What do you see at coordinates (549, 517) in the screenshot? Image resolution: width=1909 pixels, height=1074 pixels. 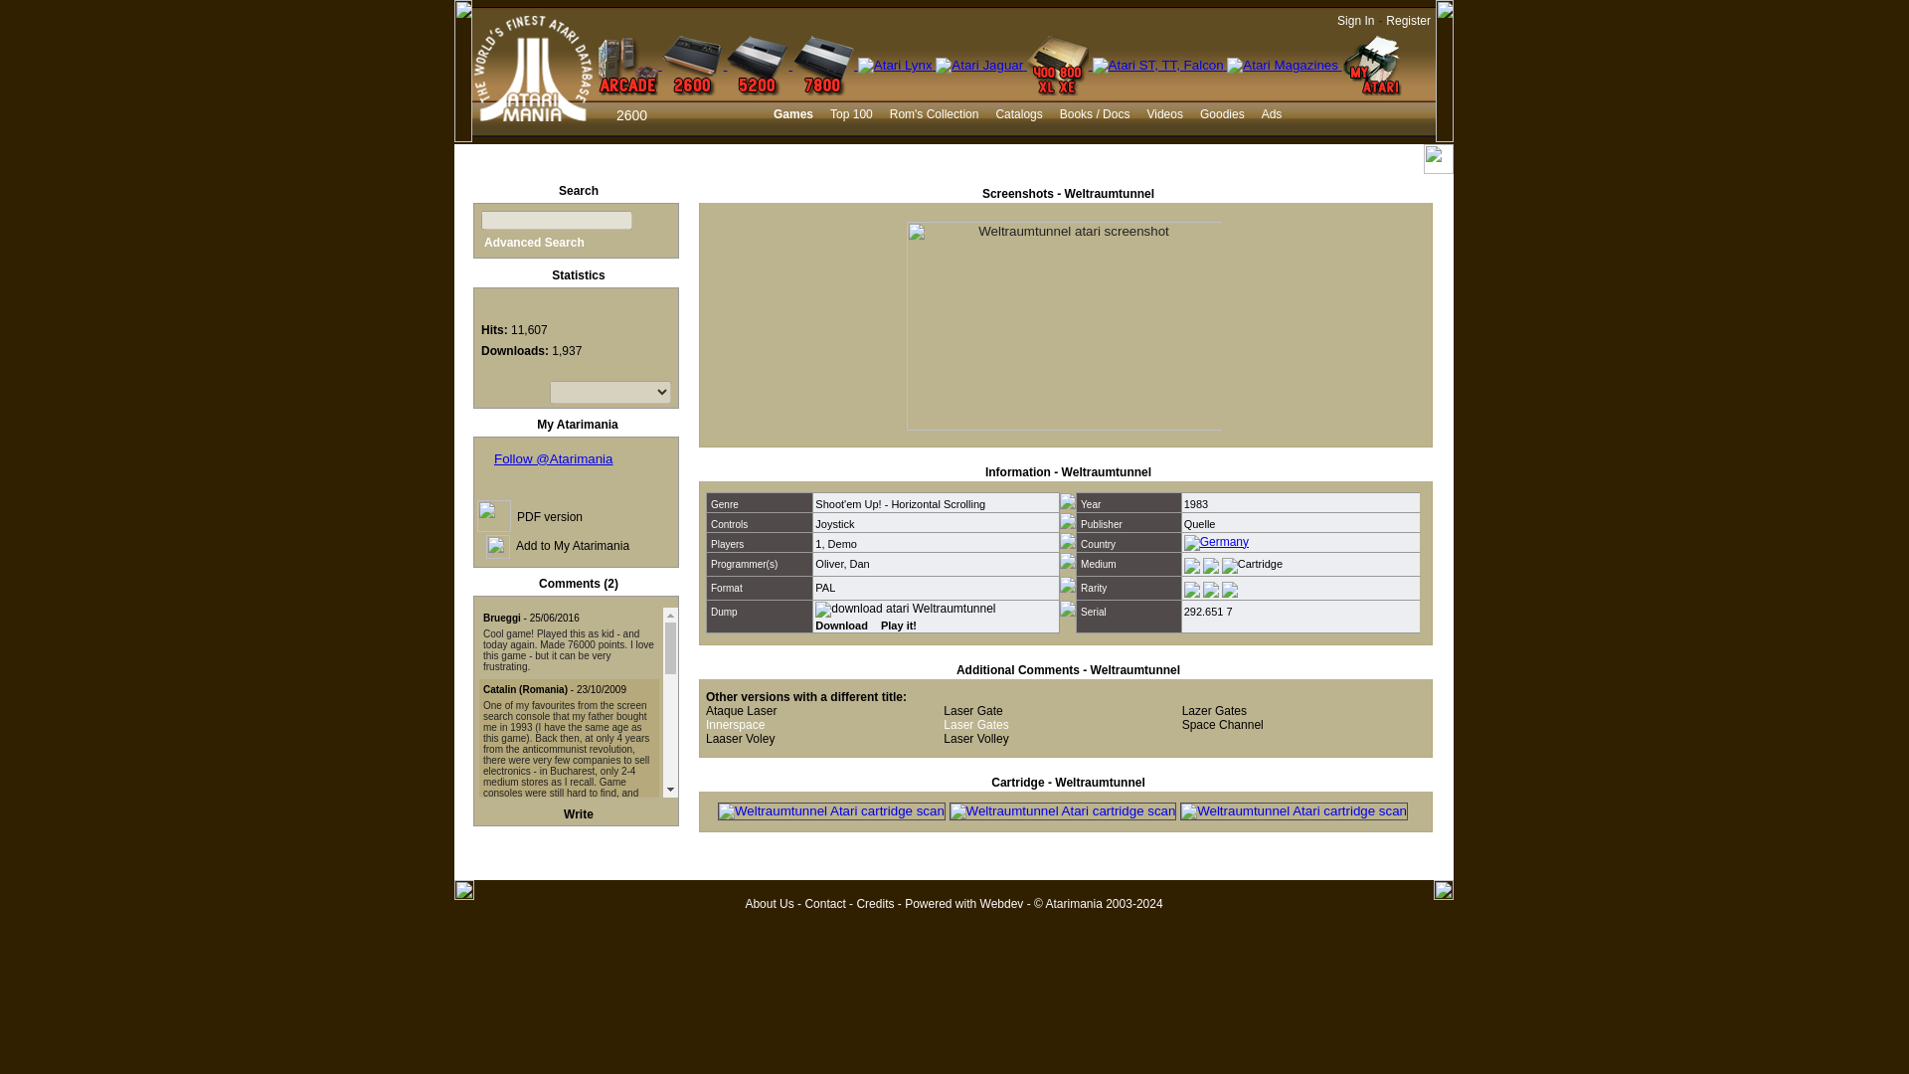 I see `PDF version` at bounding box center [549, 517].